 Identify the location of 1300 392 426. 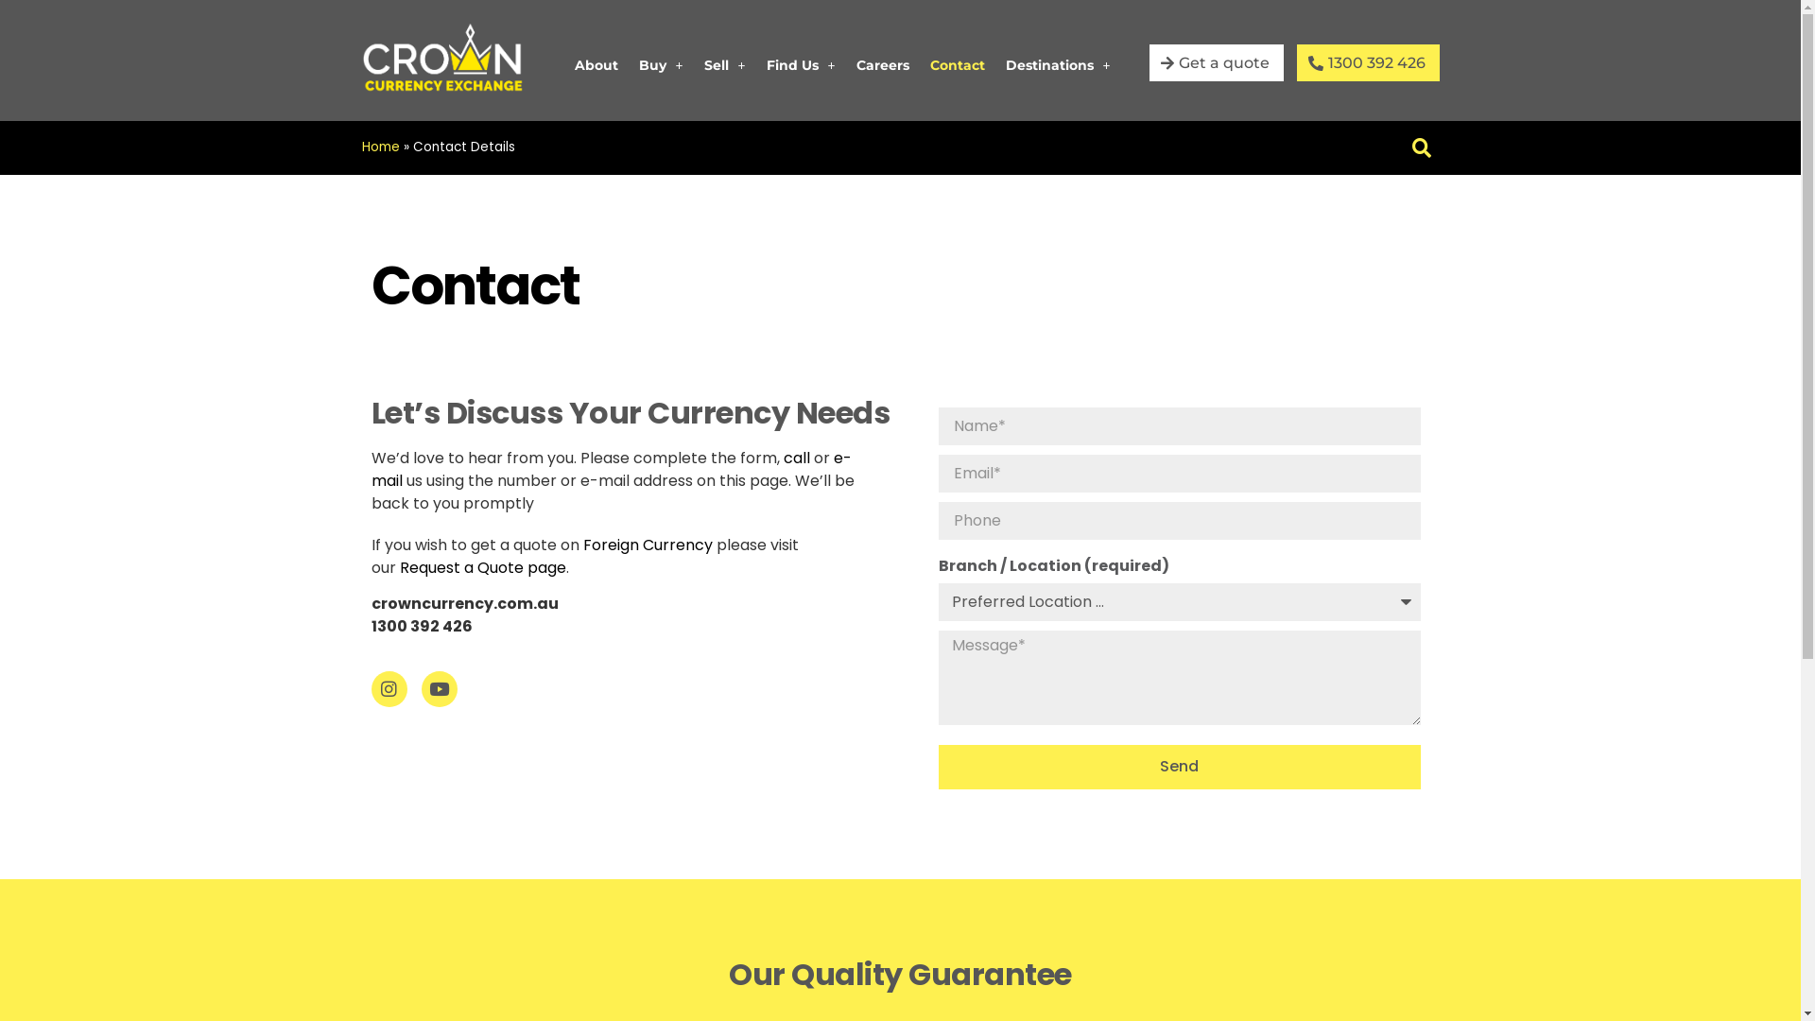
(1369, 62).